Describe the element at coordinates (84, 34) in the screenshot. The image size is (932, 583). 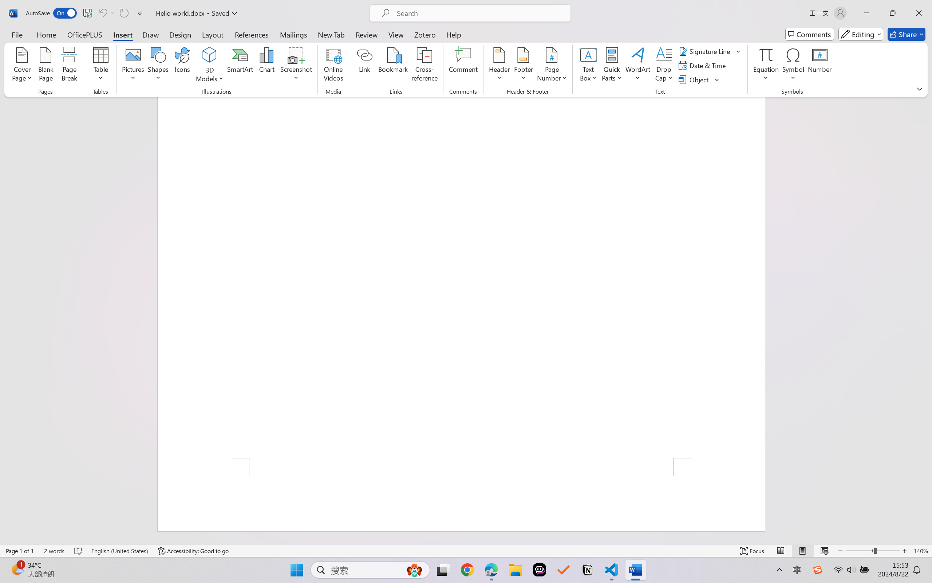
I see `OfficePLUS` at that location.